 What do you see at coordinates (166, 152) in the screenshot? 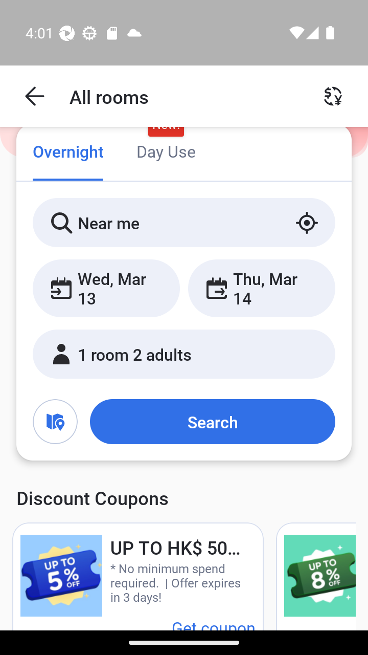
I see `Day Use` at bounding box center [166, 152].